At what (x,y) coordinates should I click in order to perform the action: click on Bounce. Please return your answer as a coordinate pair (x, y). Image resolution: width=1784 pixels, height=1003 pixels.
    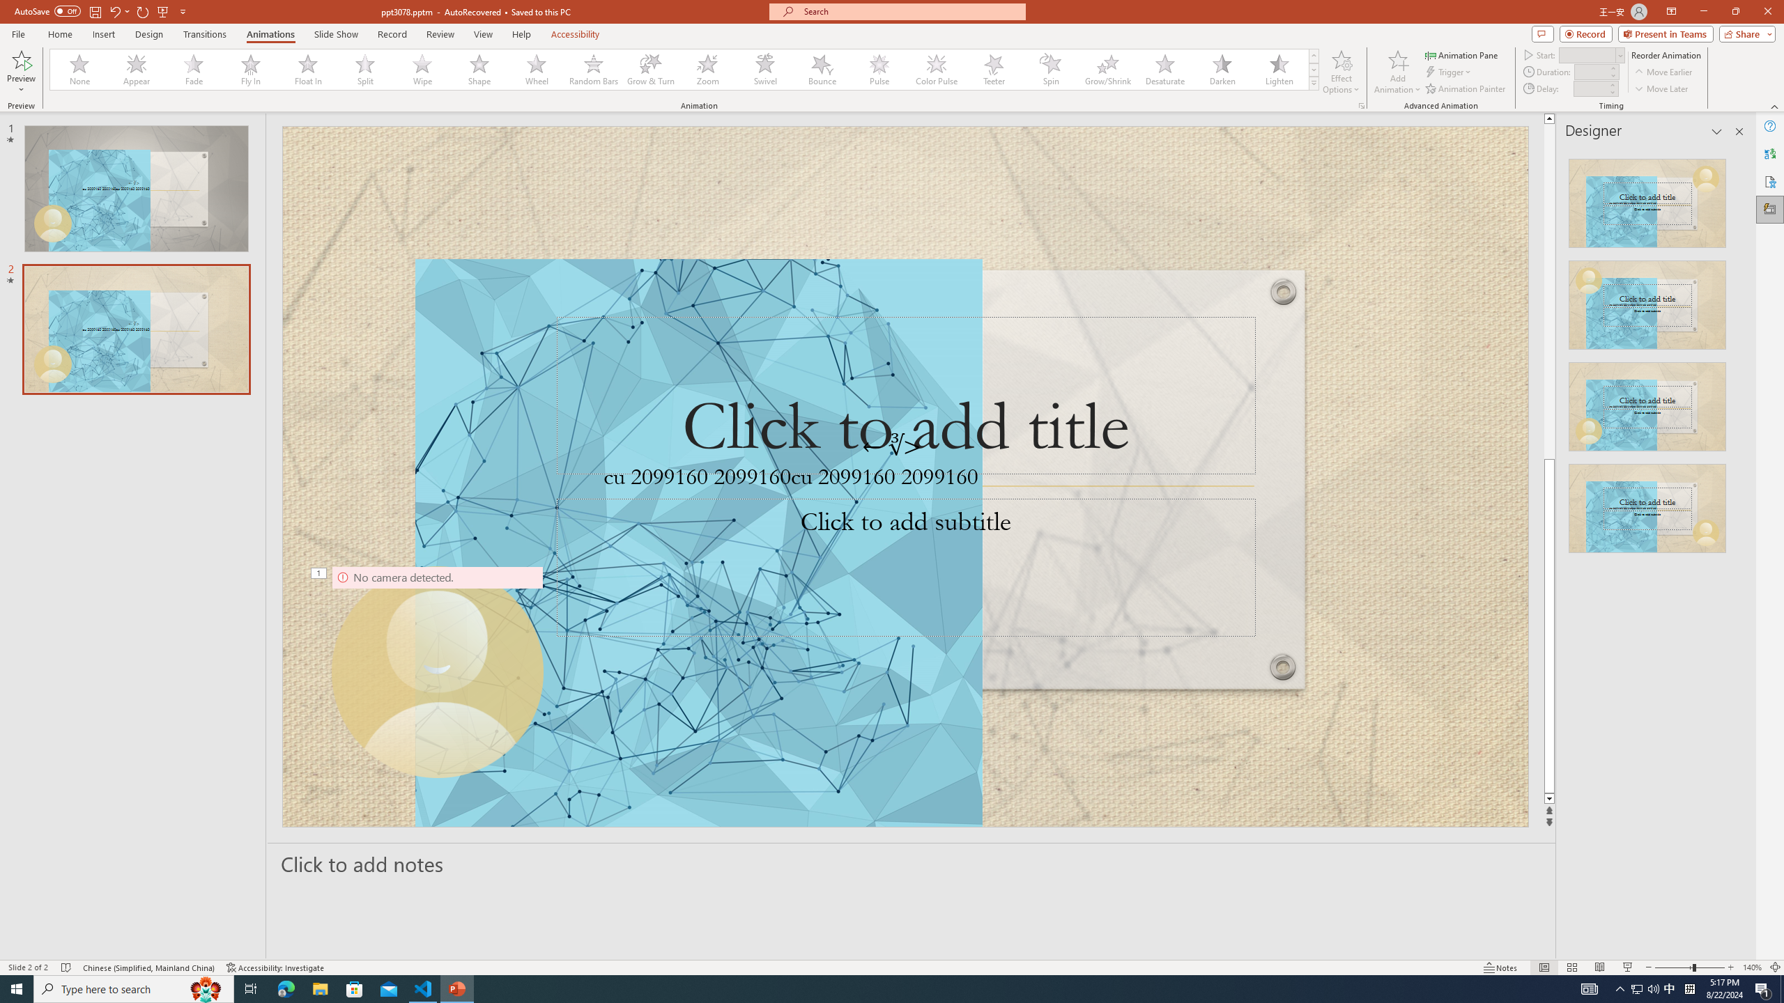
    Looking at the image, I should click on (822, 70).